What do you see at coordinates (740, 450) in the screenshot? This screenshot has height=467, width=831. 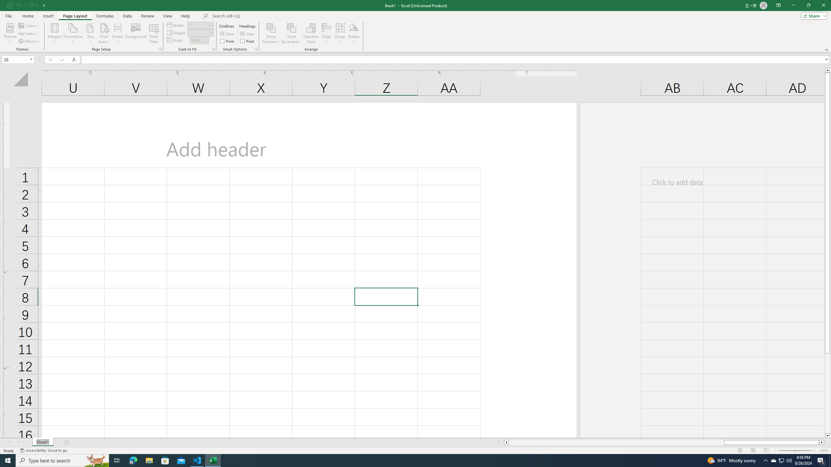 I see `Normal` at bounding box center [740, 450].